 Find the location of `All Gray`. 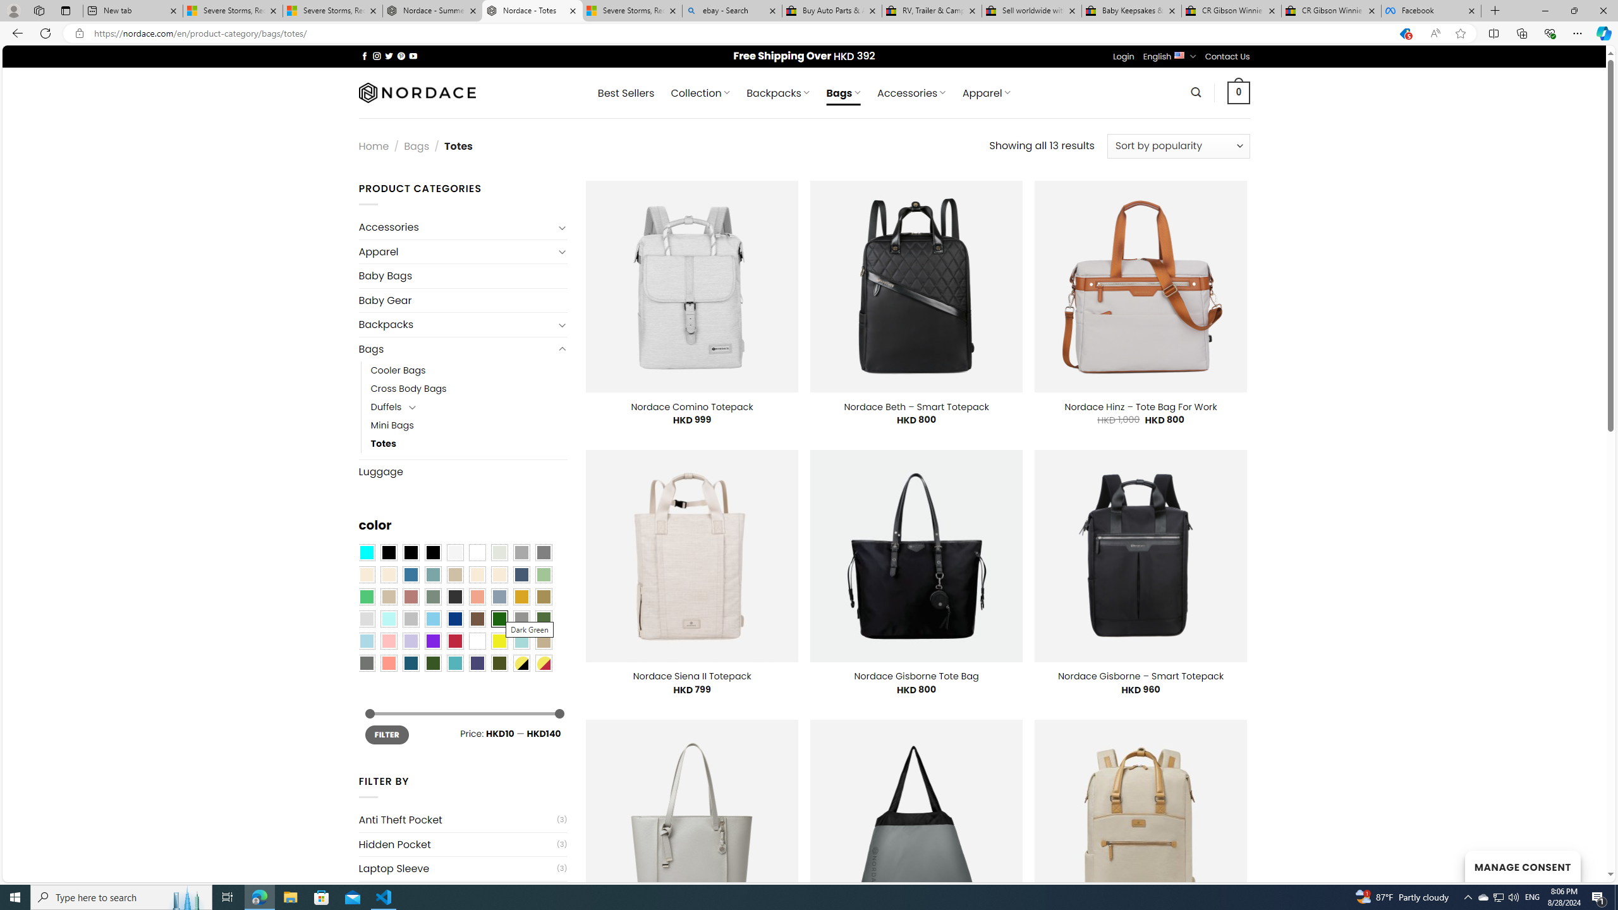

All Gray is located at coordinates (544, 553).